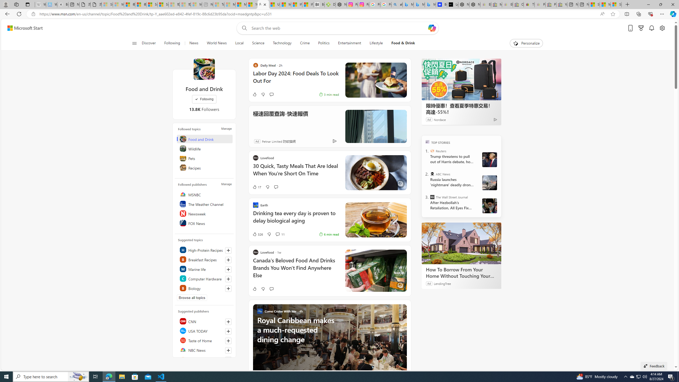 The image size is (679, 382). Describe the element at coordinates (275, 5) in the screenshot. I see `US Heat Deaths Soared To Record High Last Year` at that location.